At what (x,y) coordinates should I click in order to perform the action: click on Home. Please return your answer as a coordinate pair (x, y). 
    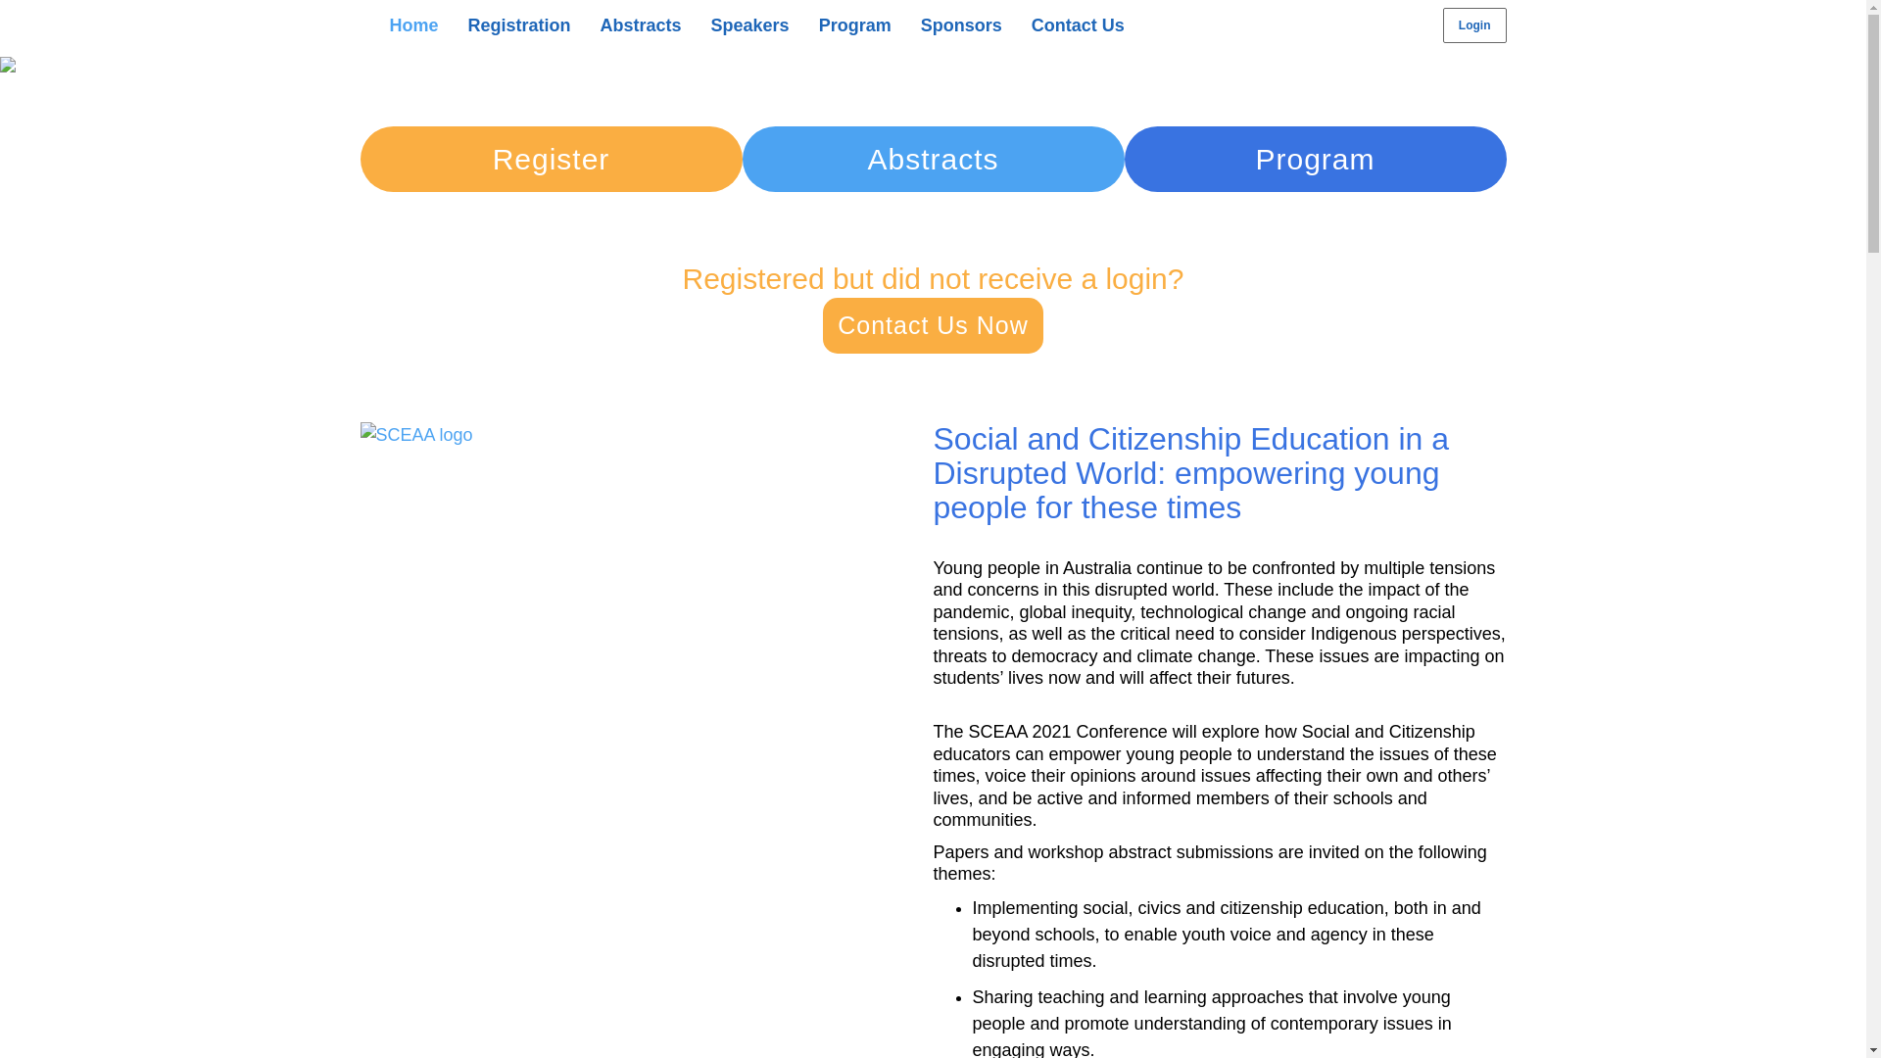
    Looking at the image, I should click on (413, 25).